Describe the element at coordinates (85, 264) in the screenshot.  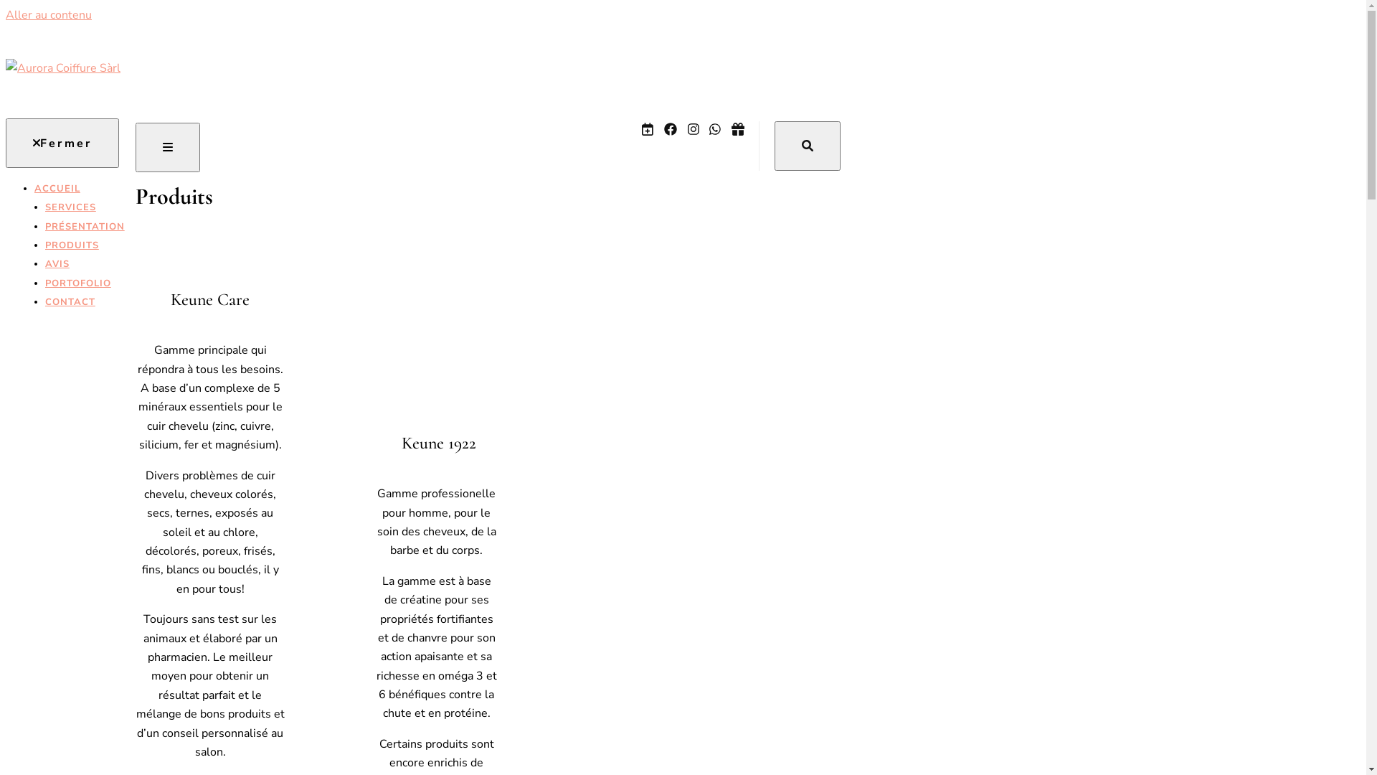
I see `AVIS` at that location.